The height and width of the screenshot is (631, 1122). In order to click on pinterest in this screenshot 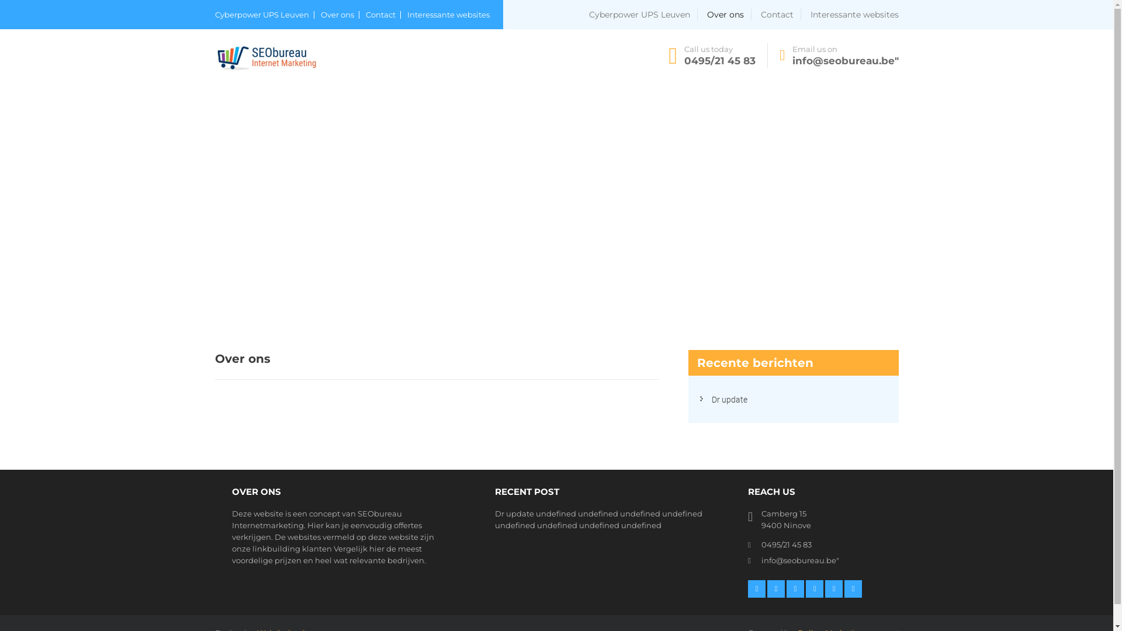, I will do `click(815, 589)`.